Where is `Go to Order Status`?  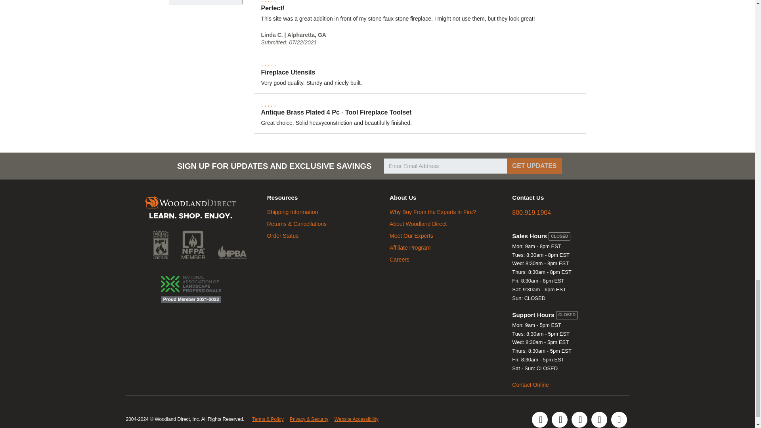 Go to Order Status is located at coordinates (282, 235).